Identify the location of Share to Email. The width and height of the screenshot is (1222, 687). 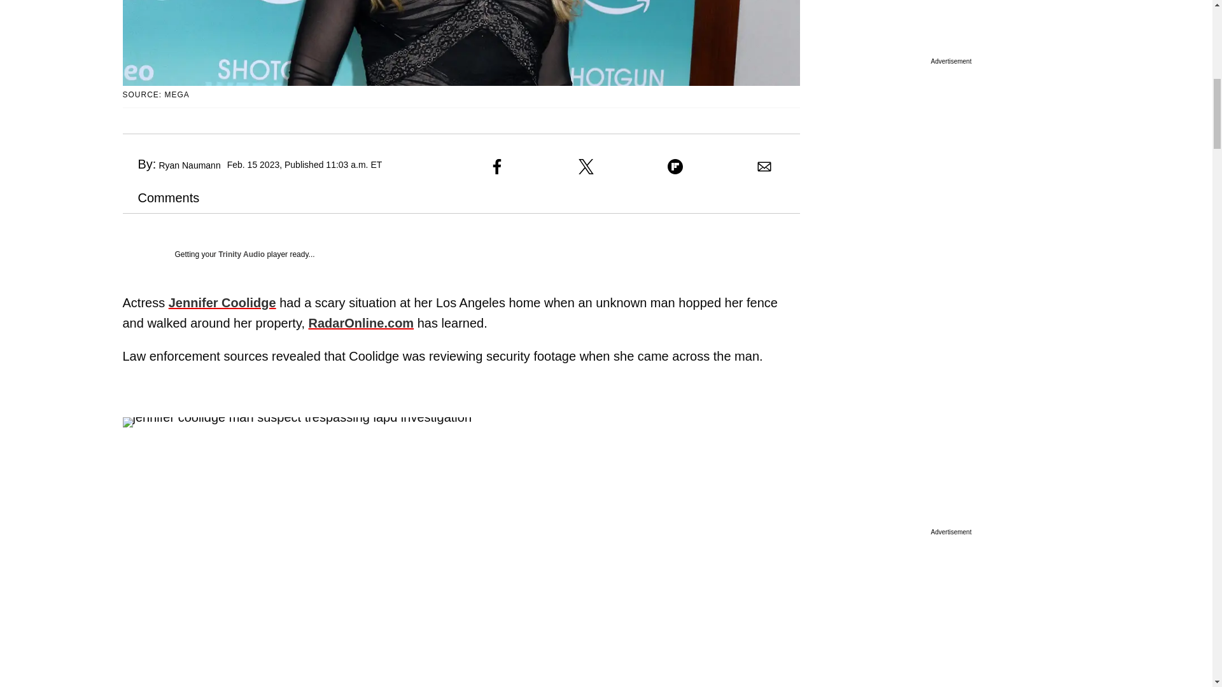
(764, 167).